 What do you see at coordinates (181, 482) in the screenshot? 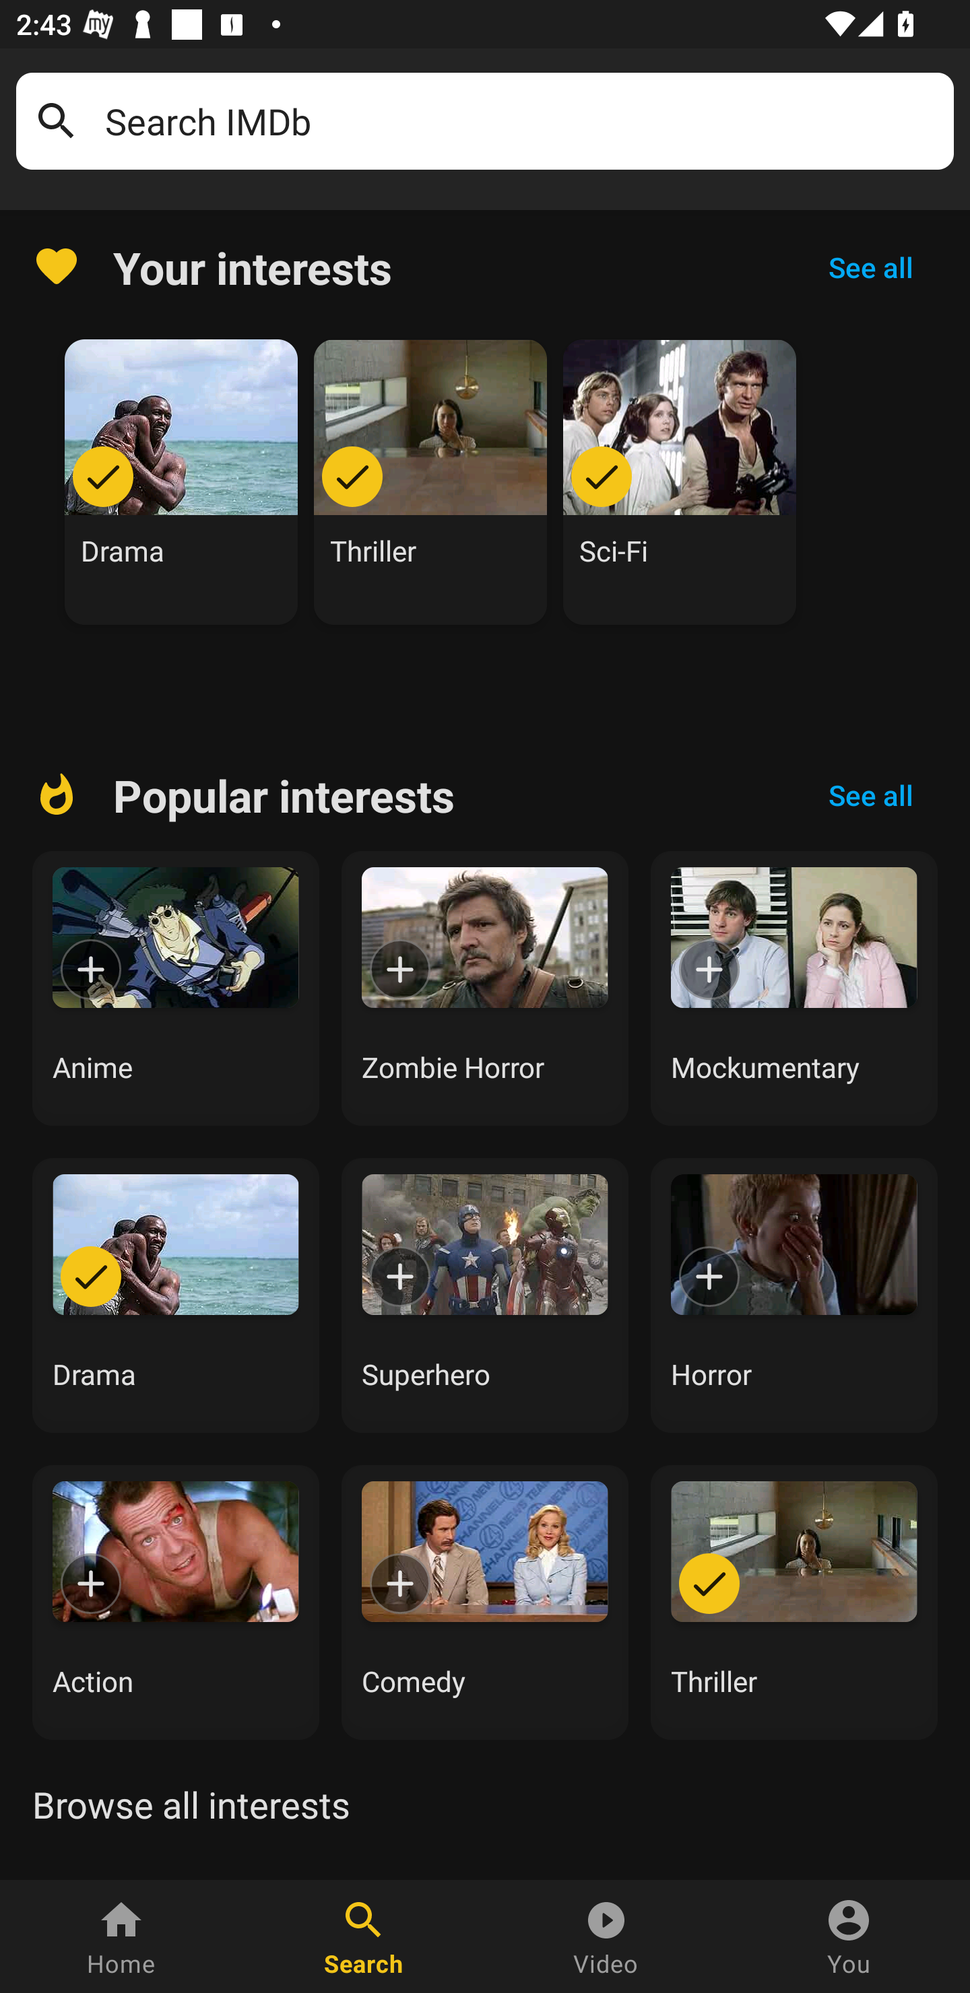
I see `Drama` at bounding box center [181, 482].